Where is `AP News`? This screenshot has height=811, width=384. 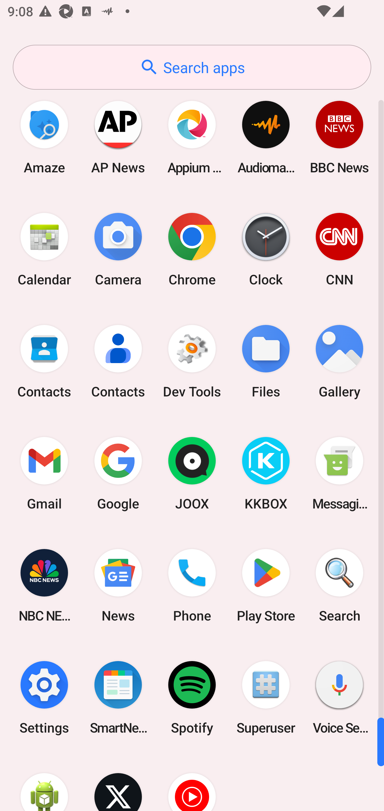
AP News is located at coordinates (118, 137).